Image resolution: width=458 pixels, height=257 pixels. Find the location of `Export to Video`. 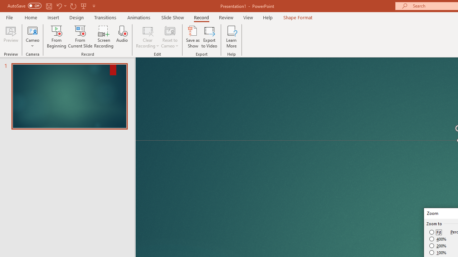

Export to Video is located at coordinates (209, 36).